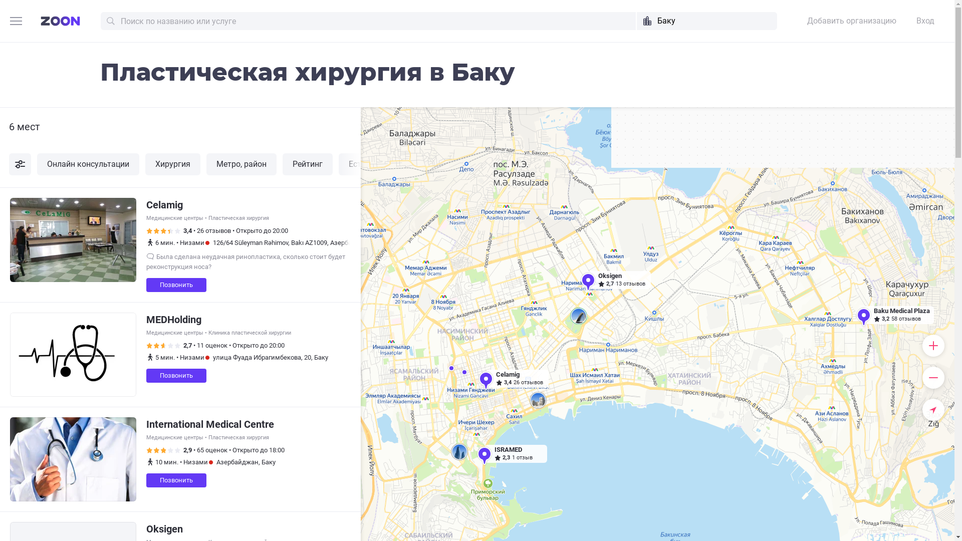 Image resolution: width=962 pixels, height=541 pixels. What do you see at coordinates (210, 424) in the screenshot?
I see `International Medical Centre` at bounding box center [210, 424].